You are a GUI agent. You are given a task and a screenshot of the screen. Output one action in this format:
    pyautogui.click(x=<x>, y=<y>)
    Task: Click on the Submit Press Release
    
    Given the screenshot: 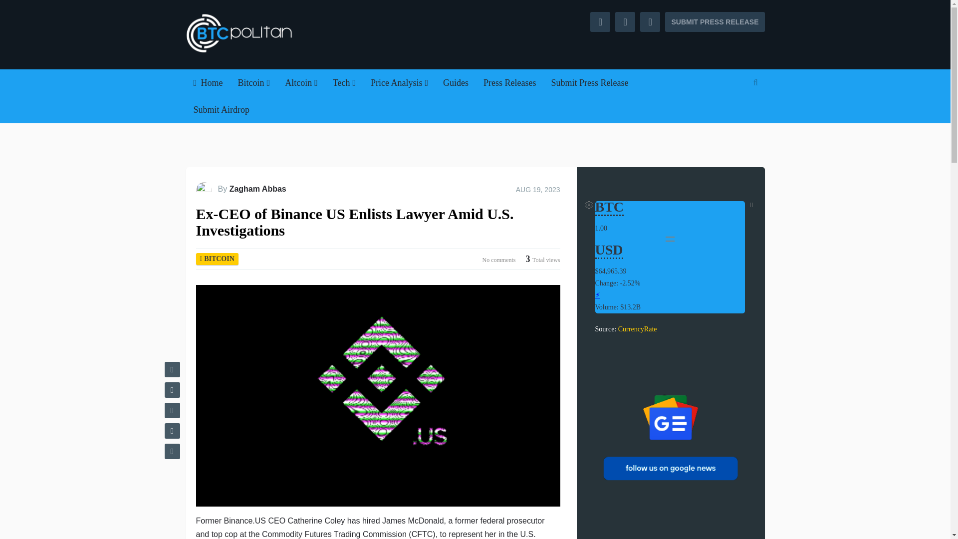 What is the action you would take?
    pyautogui.click(x=590, y=83)
    